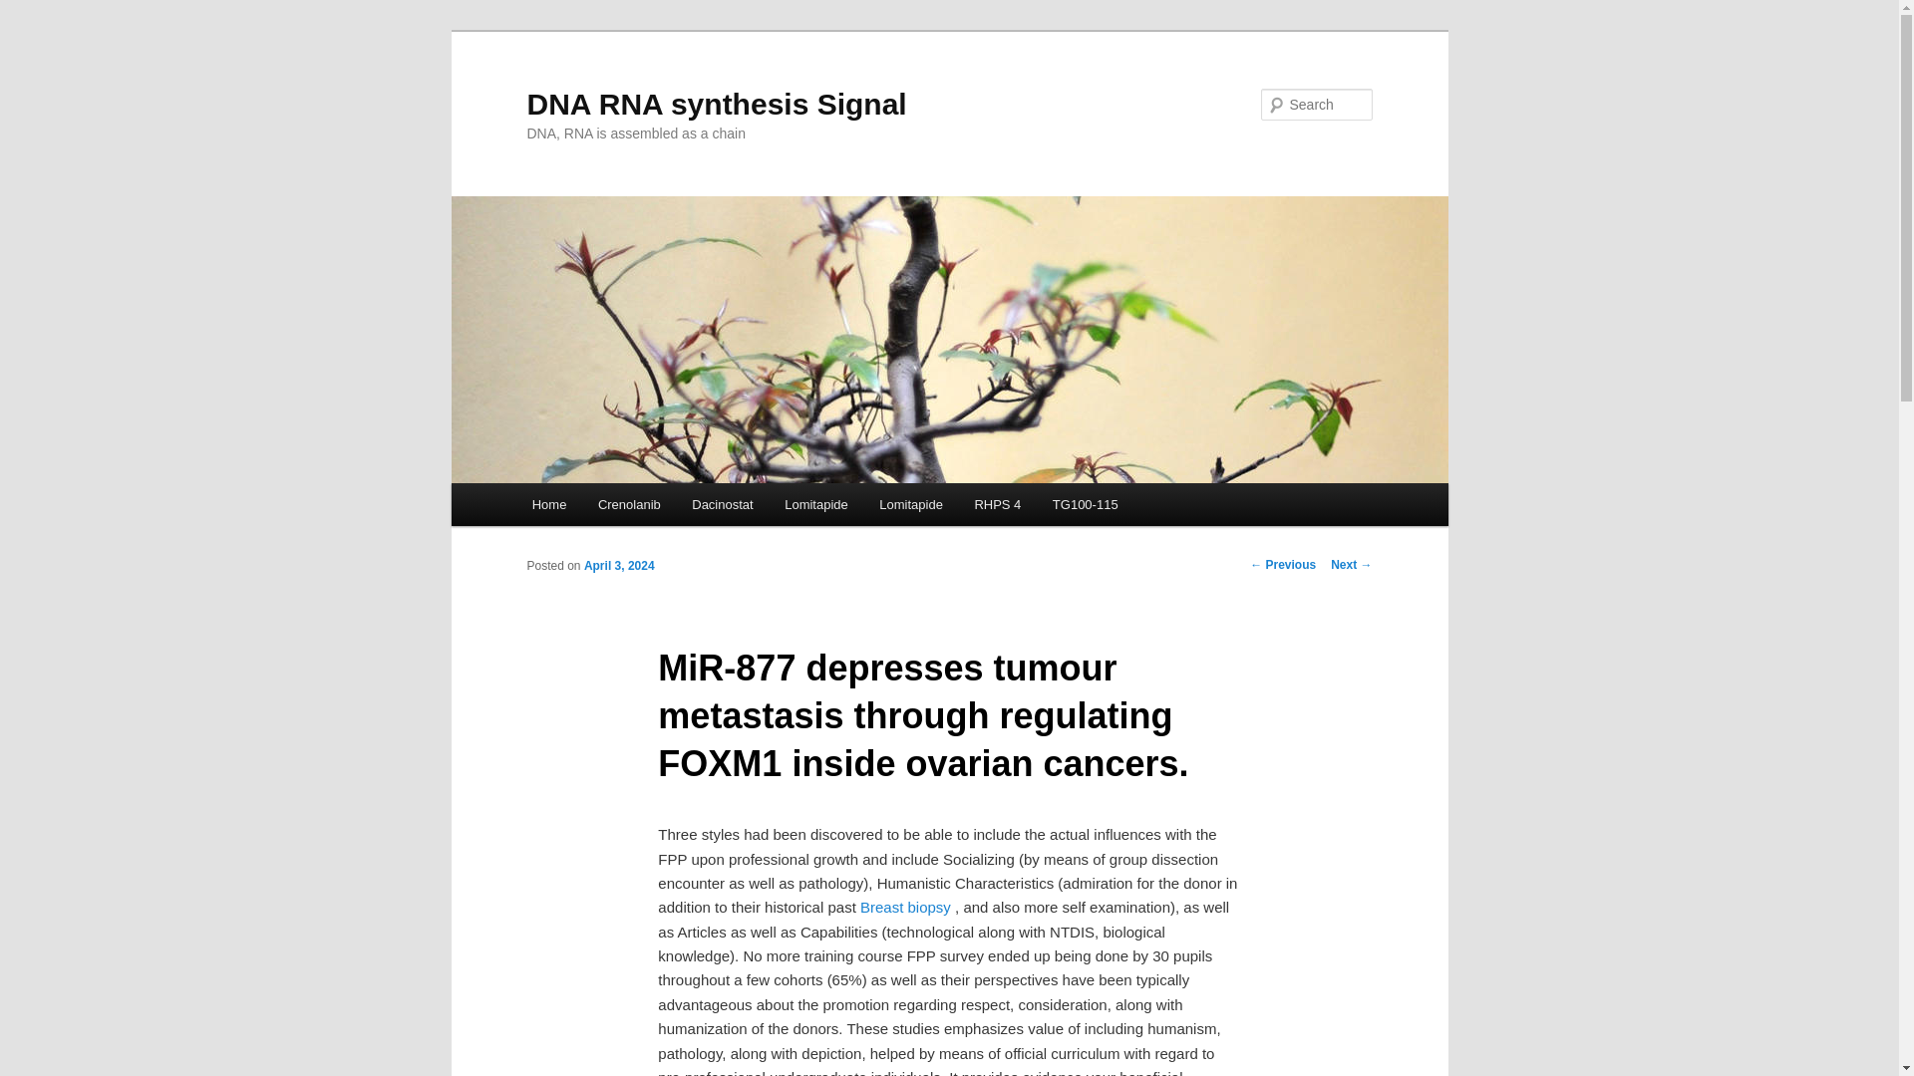 This screenshot has height=1076, width=1914. Describe the element at coordinates (630, 507) in the screenshot. I see `Skip to secondary content` at that location.